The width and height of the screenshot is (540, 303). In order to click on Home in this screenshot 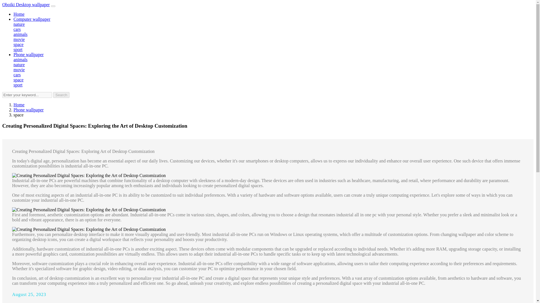, I will do `click(19, 14)`.